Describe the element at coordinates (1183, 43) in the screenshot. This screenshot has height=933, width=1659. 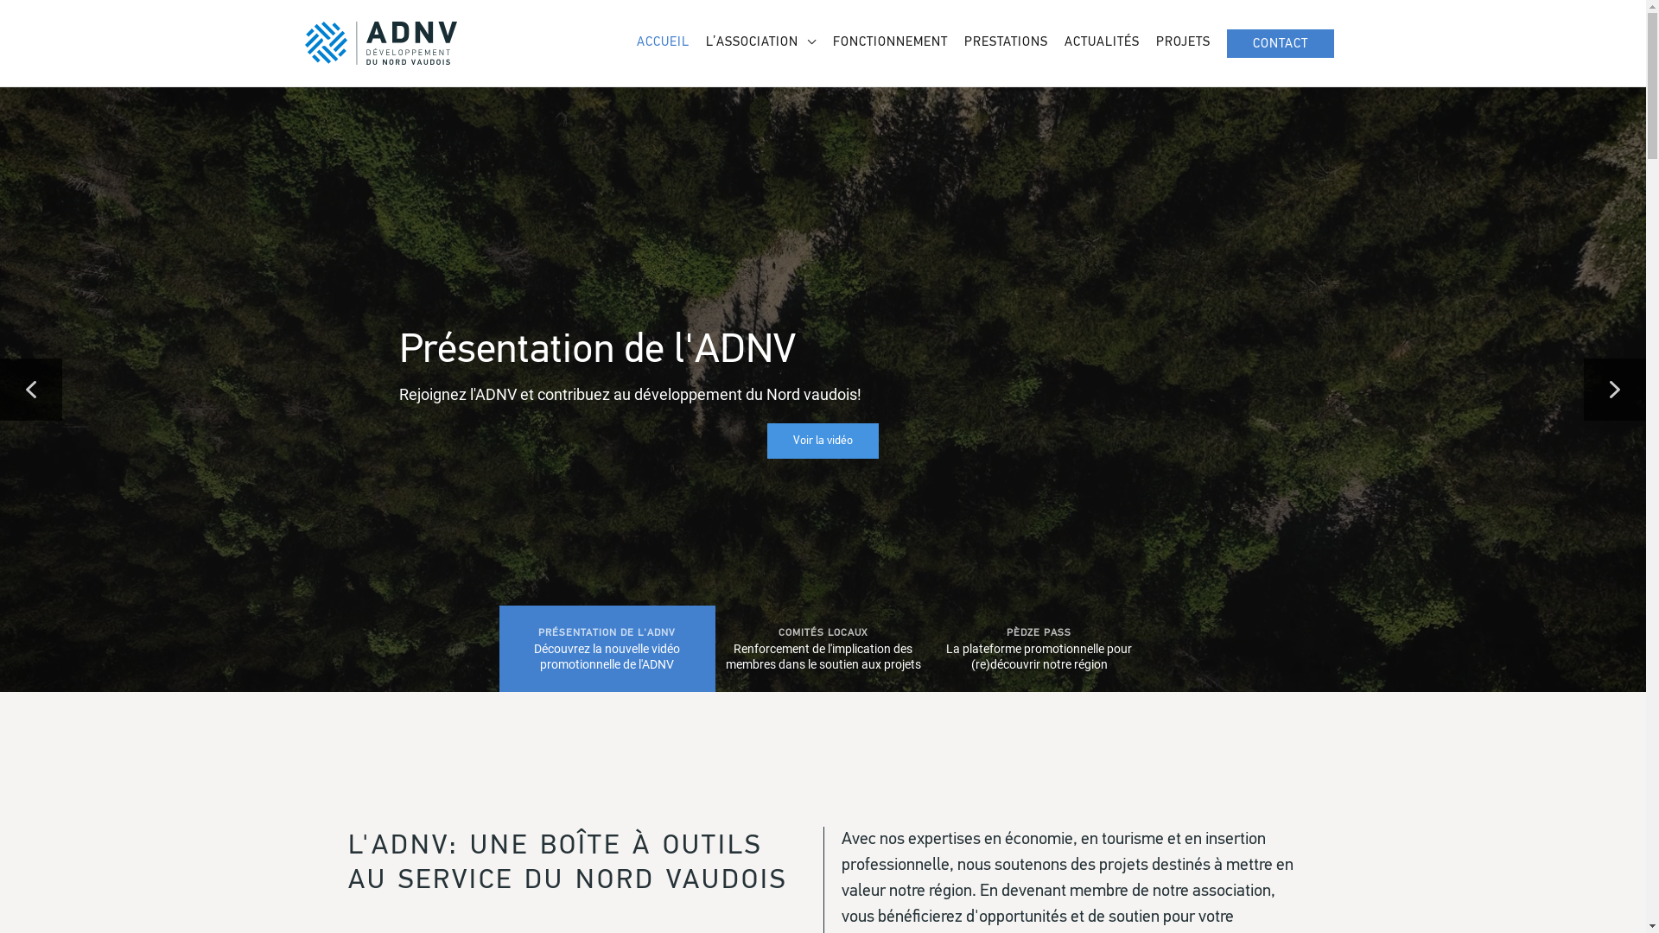
I see `PROJETS` at that location.